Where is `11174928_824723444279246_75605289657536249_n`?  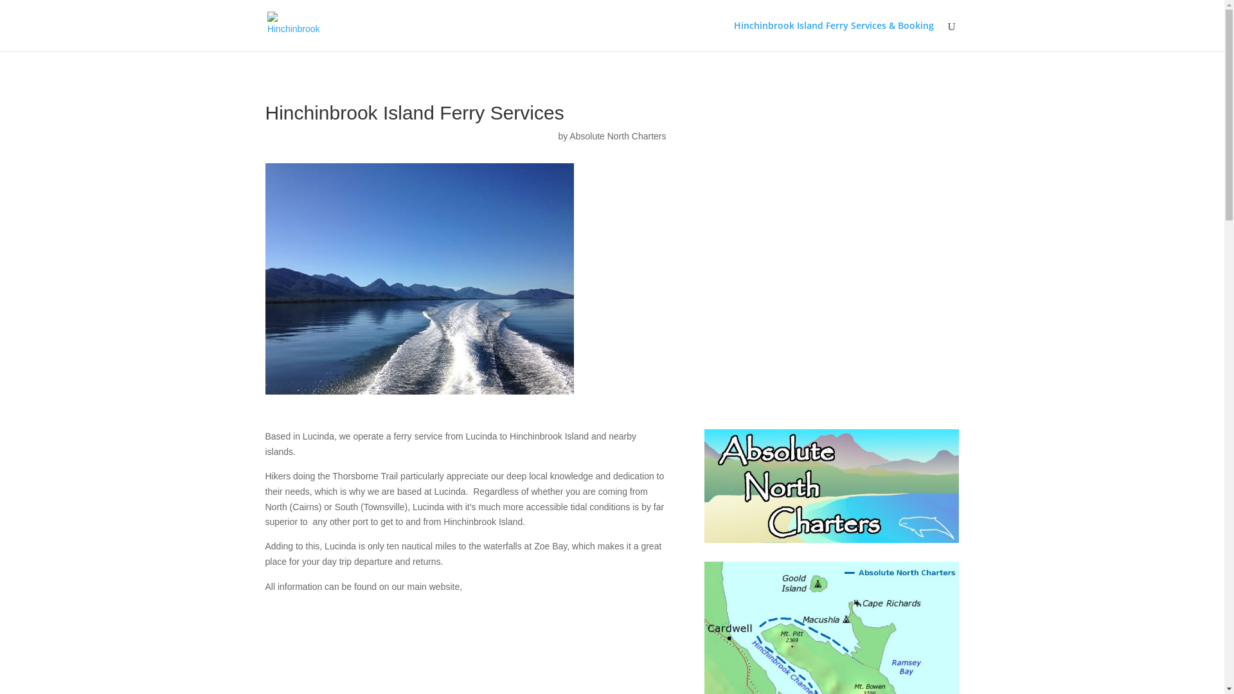 11174928_824723444279246_75605289657536249_n is located at coordinates (419, 279).